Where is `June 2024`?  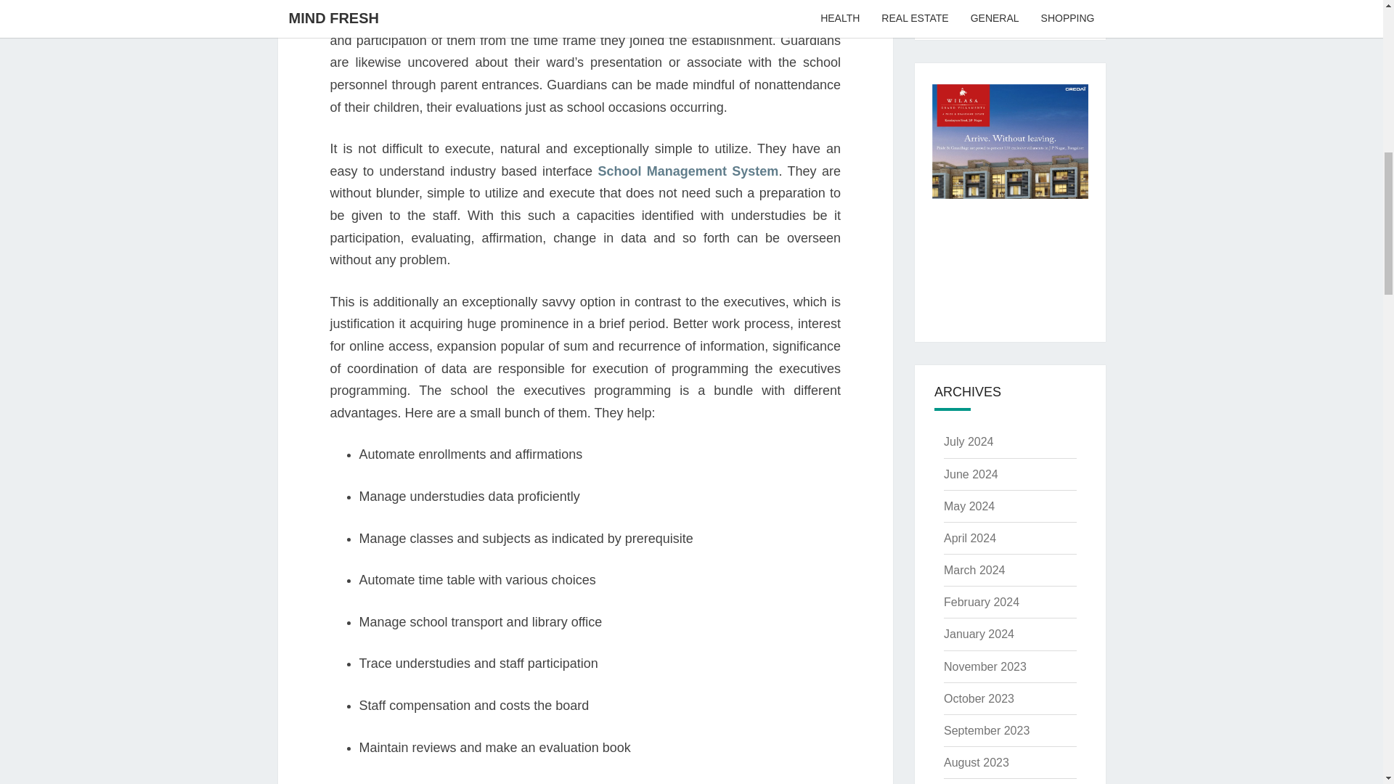
June 2024 is located at coordinates (970, 473).